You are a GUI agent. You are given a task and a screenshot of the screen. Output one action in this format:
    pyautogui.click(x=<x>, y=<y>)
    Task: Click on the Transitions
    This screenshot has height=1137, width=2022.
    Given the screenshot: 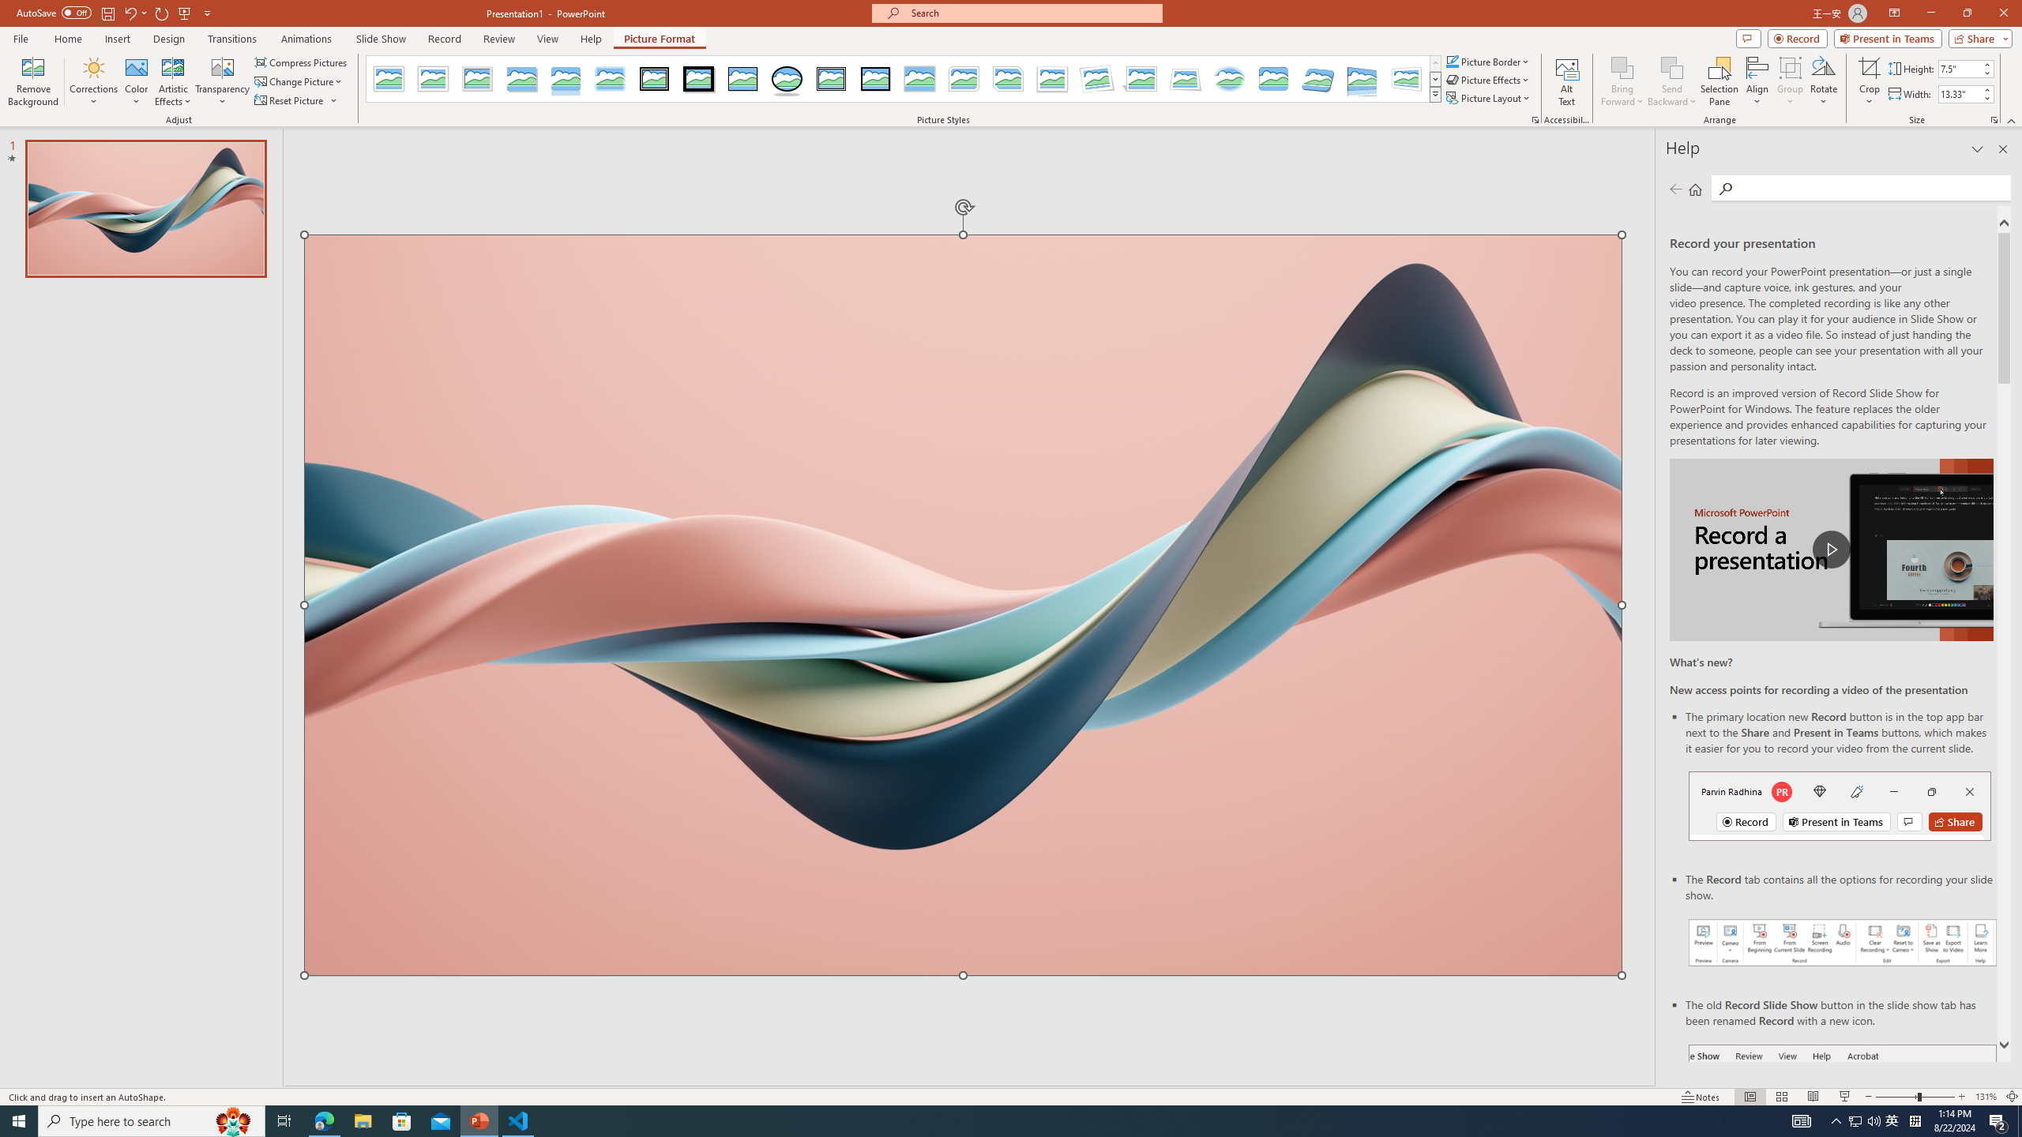 What is the action you would take?
    pyautogui.click(x=232, y=39)
    